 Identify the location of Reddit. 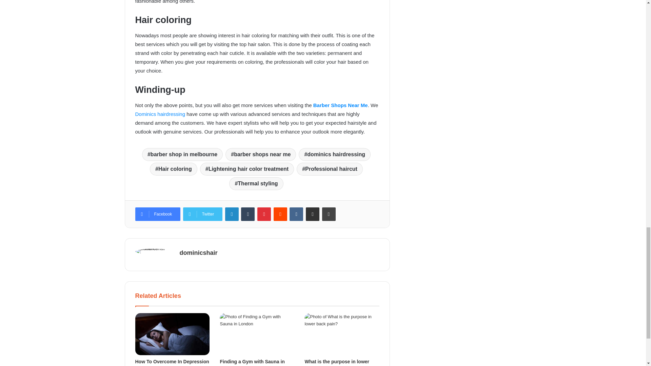
(280, 214).